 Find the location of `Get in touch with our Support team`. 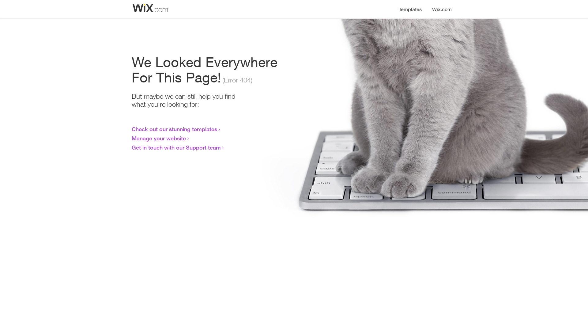

Get in touch with our Support team is located at coordinates (176, 147).